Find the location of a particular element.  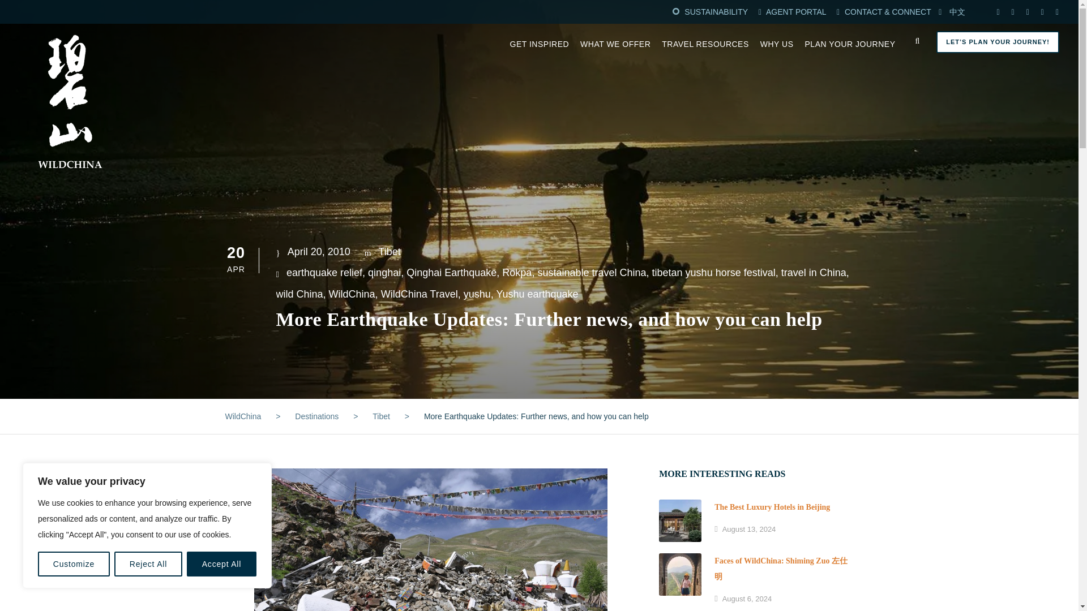

SUSTAINABILITY is located at coordinates (716, 11).